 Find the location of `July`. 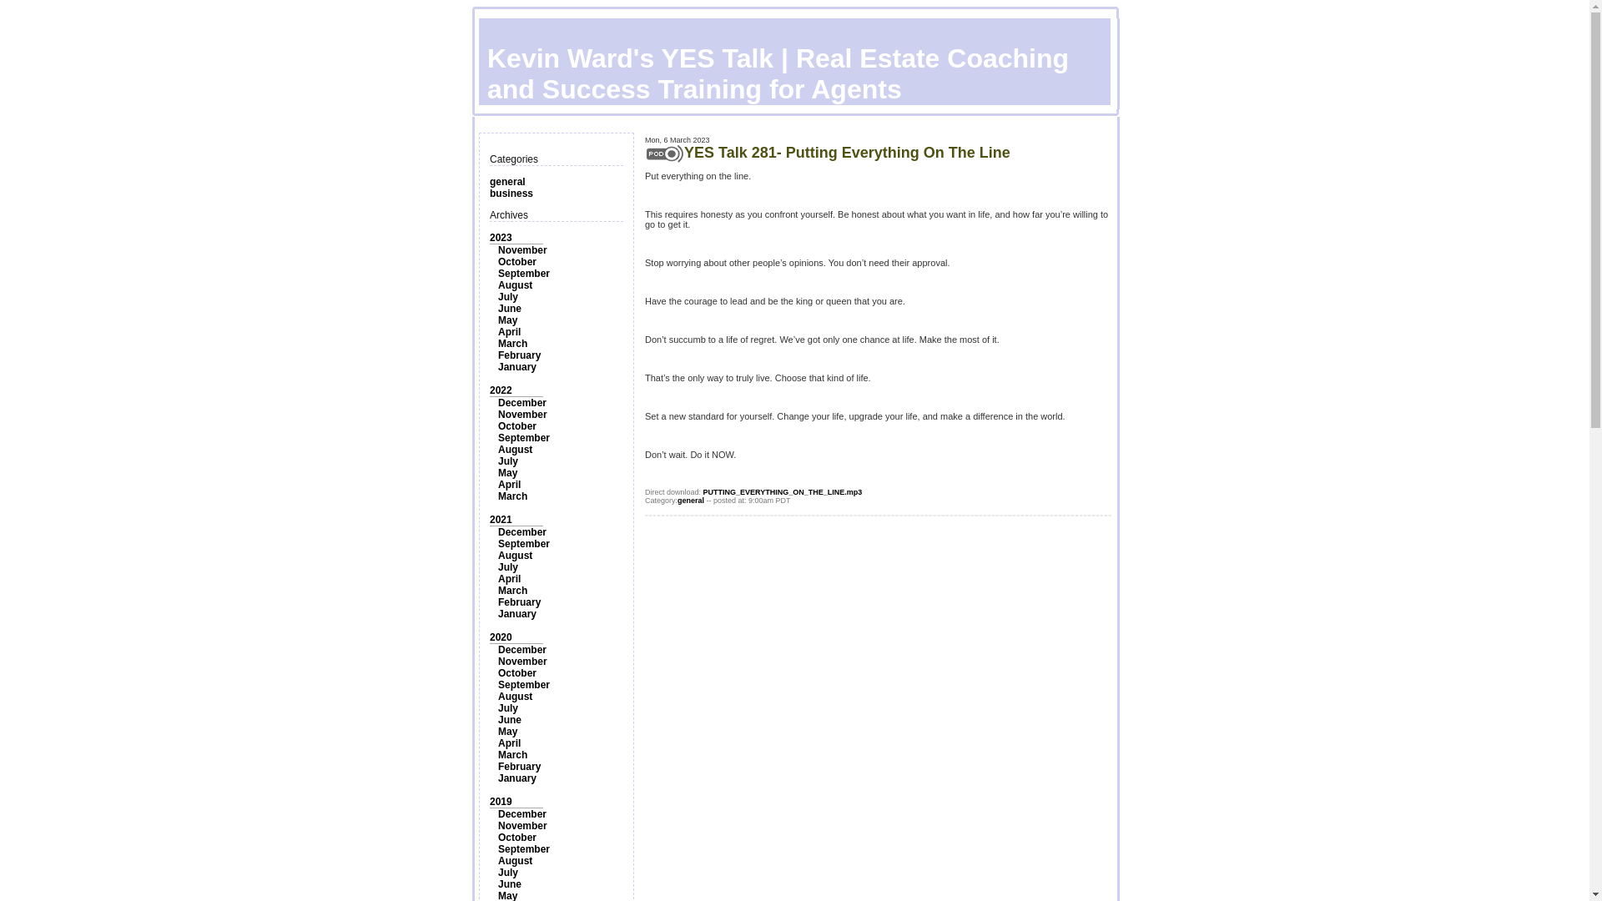

July is located at coordinates (507, 461).